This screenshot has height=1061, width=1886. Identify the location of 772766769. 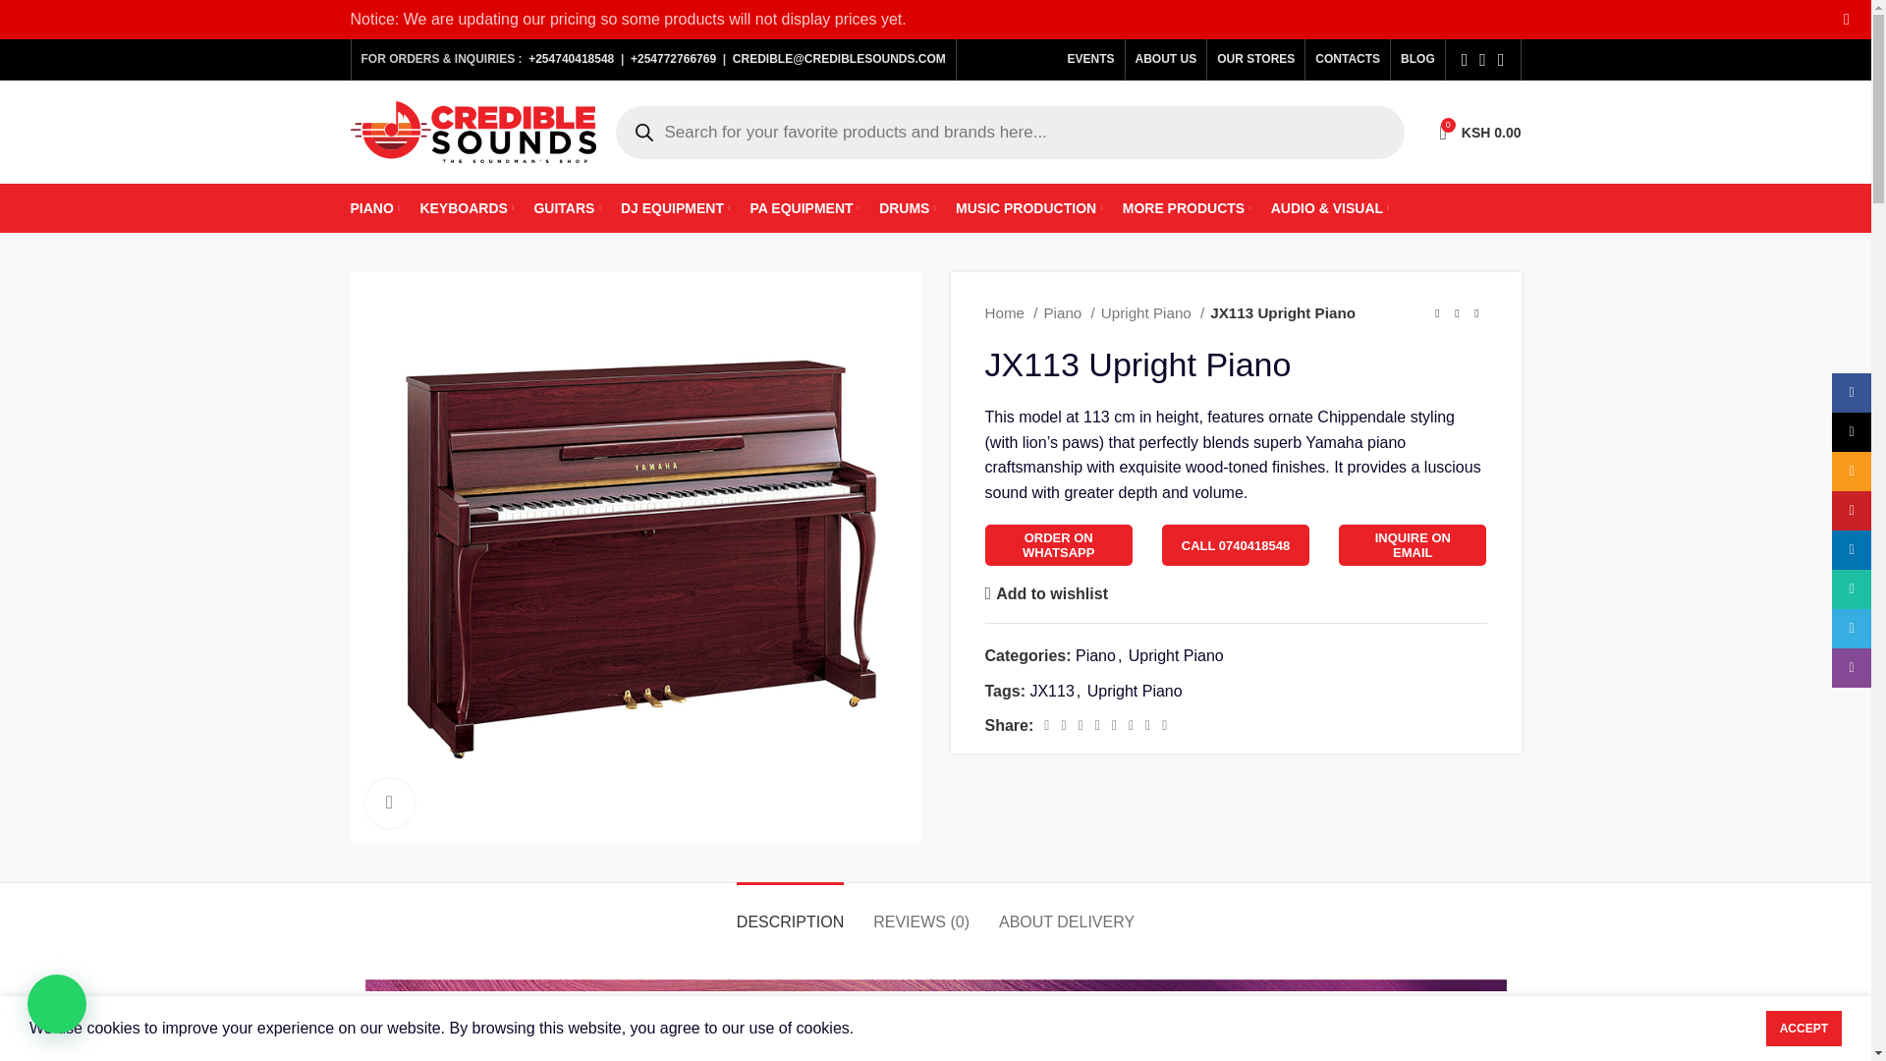
(686, 58).